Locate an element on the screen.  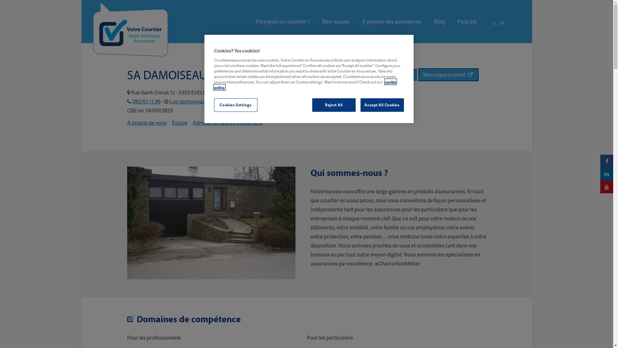
Contact is located at coordinates (366, 75).